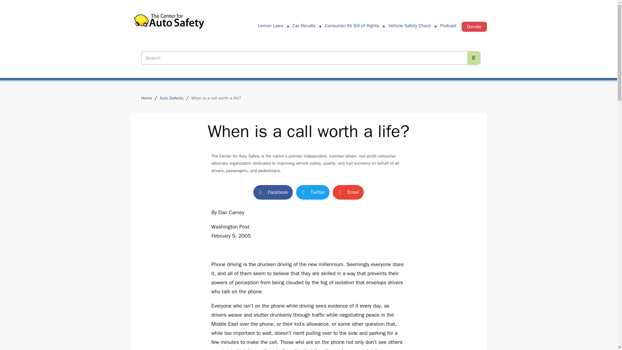  I want to click on Facebook, so click(273, 192).